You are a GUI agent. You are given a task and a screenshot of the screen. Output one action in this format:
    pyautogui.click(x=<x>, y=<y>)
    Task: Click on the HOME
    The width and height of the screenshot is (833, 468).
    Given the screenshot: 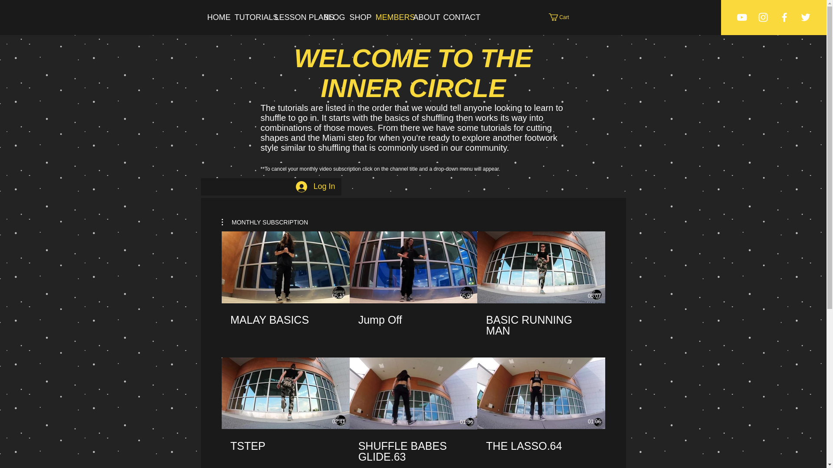 What is the action you would take?
    pyautogui.click(x=214, y=17)
    